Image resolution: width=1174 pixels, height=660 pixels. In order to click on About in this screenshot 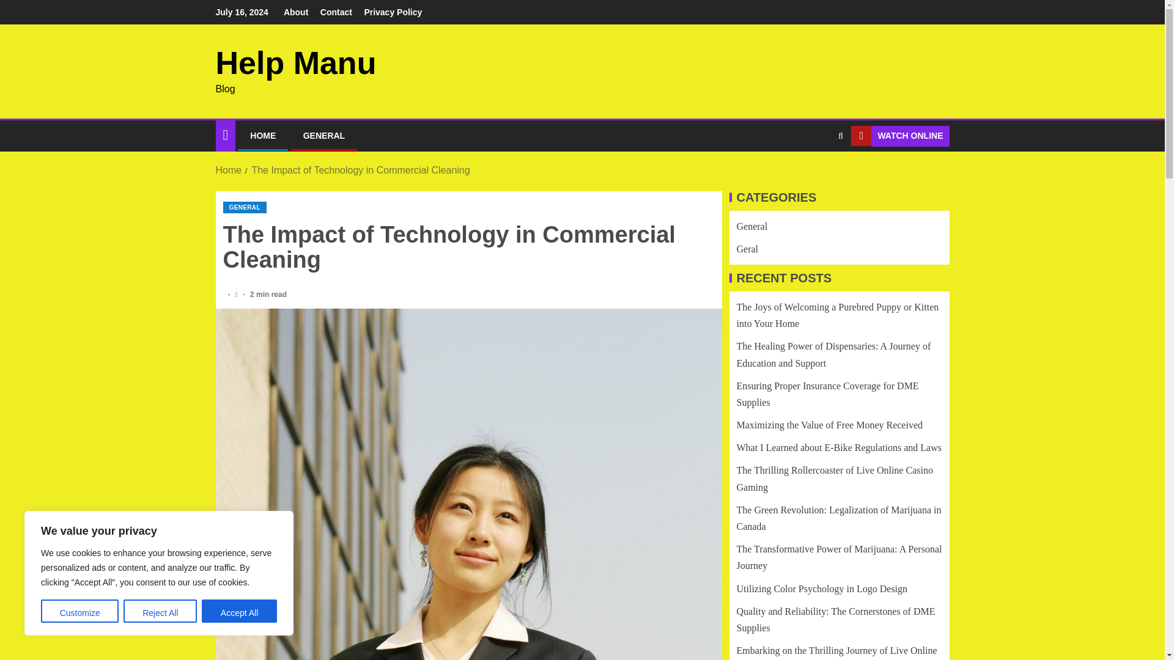, I will do `click(296, 12)`.